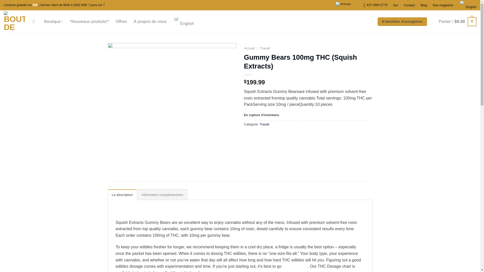 The height and width of the screenshot is (272, 484). Describe the element at coordinates (375, 5) in the screenshot. I see `437-999-5779` at that location.